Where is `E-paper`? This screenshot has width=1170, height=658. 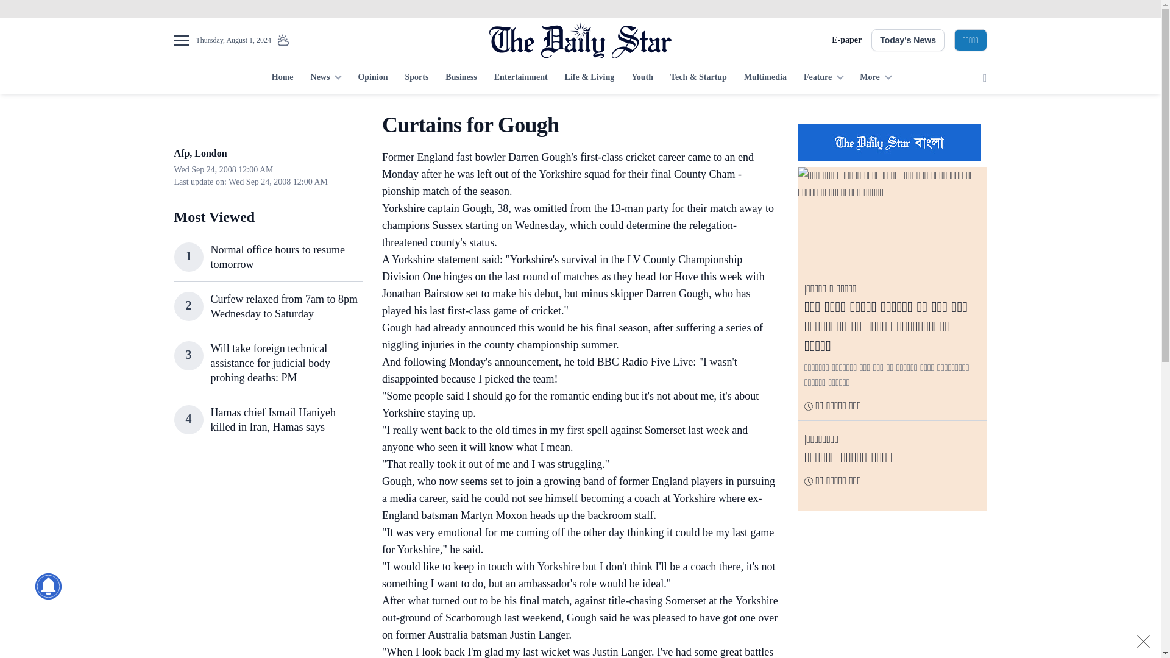 E-paper is located at coordinates (846, 40).